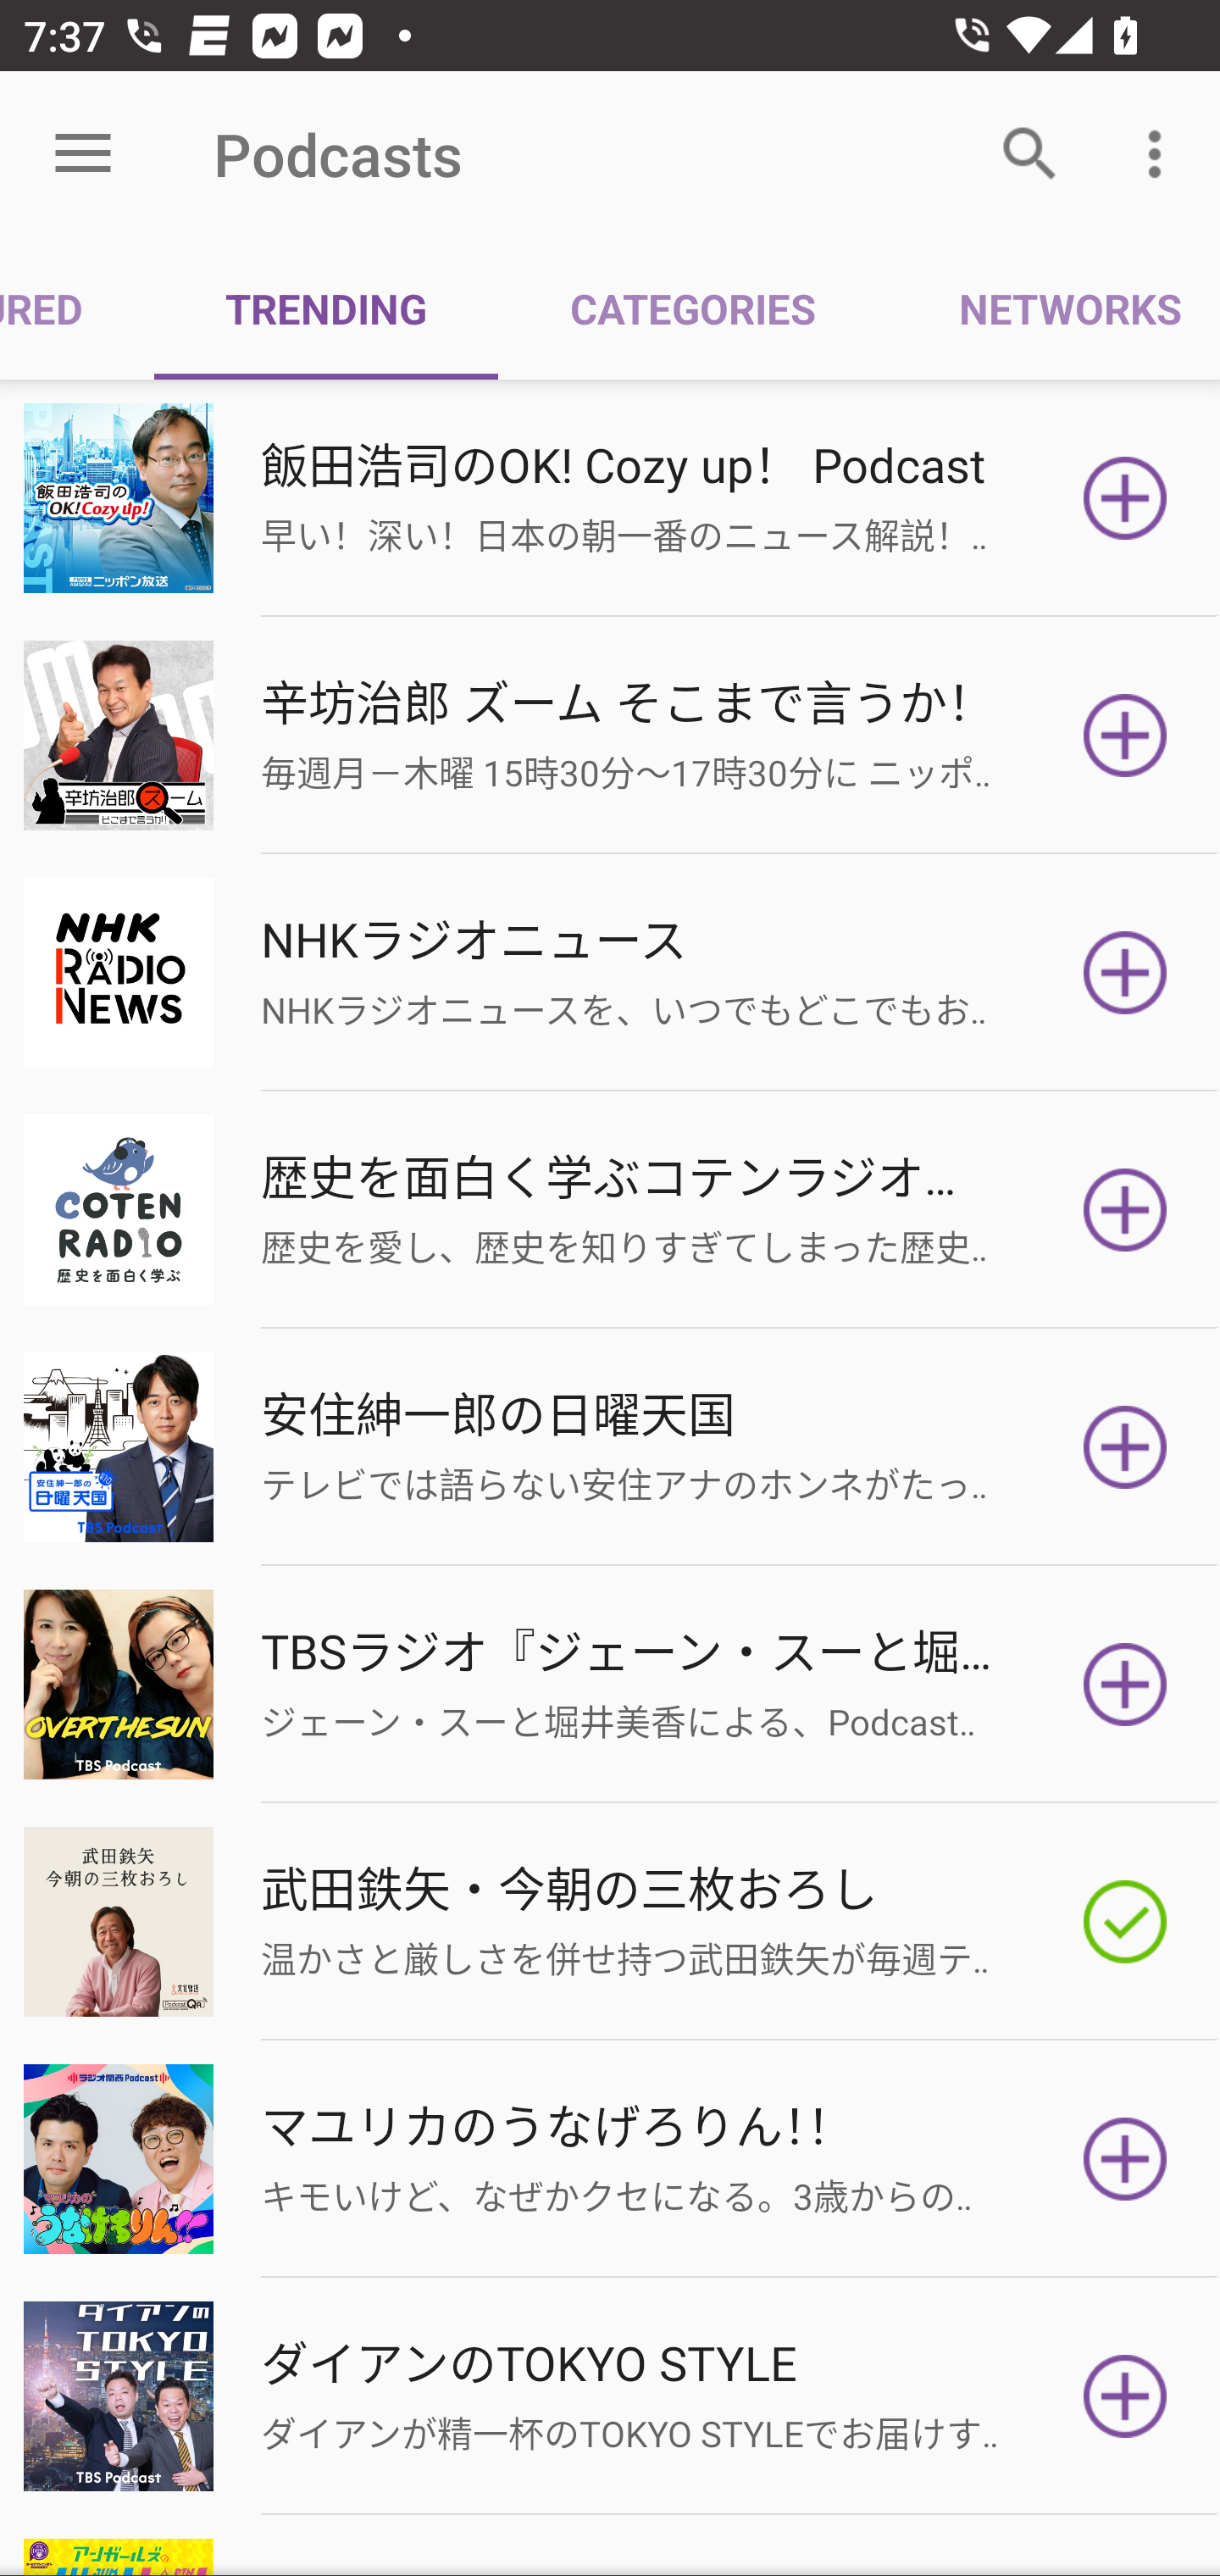 This screenshot has height=2576, width=1220. I want to click on Subscribe, so click(1125, 498).